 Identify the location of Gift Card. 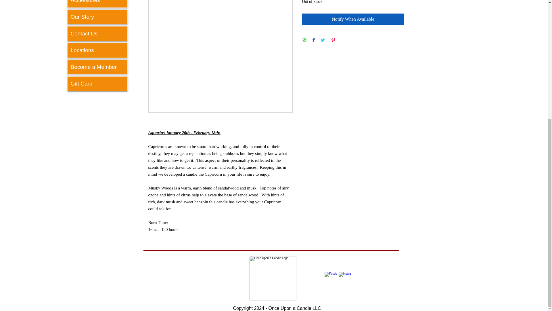
(98, 84).